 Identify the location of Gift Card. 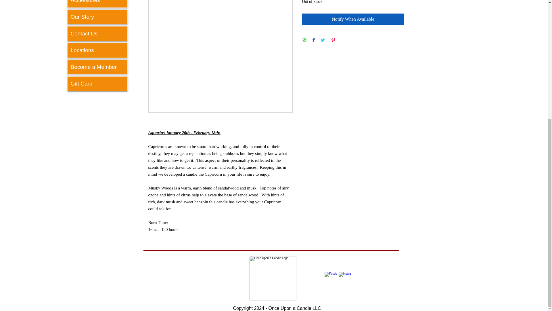
(98, 84).